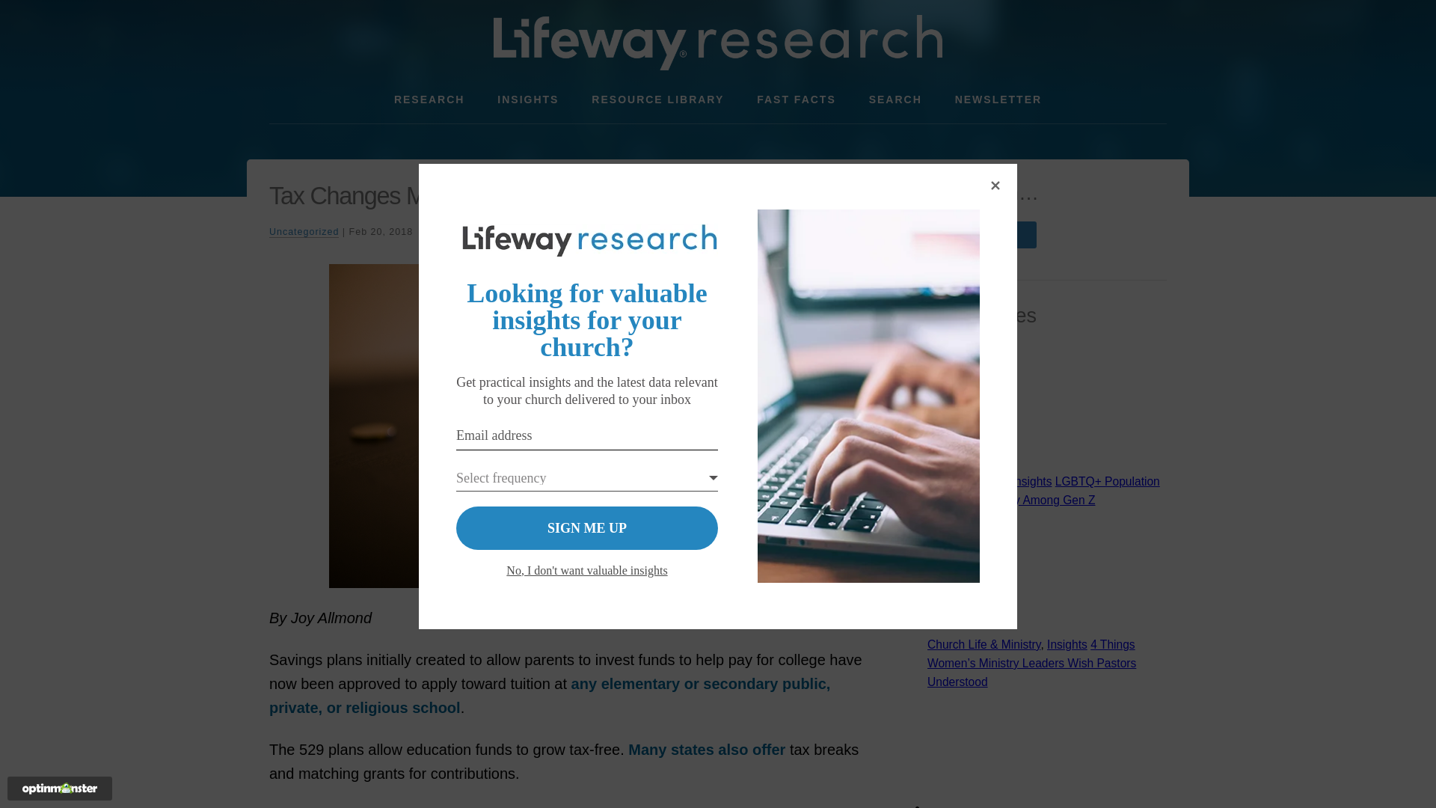 This screenshot has height=808, width=1436. What do you see at coordinates (707, 750) in the screenshot?
I see `Many states also offer` at bounding box center [707, 750].